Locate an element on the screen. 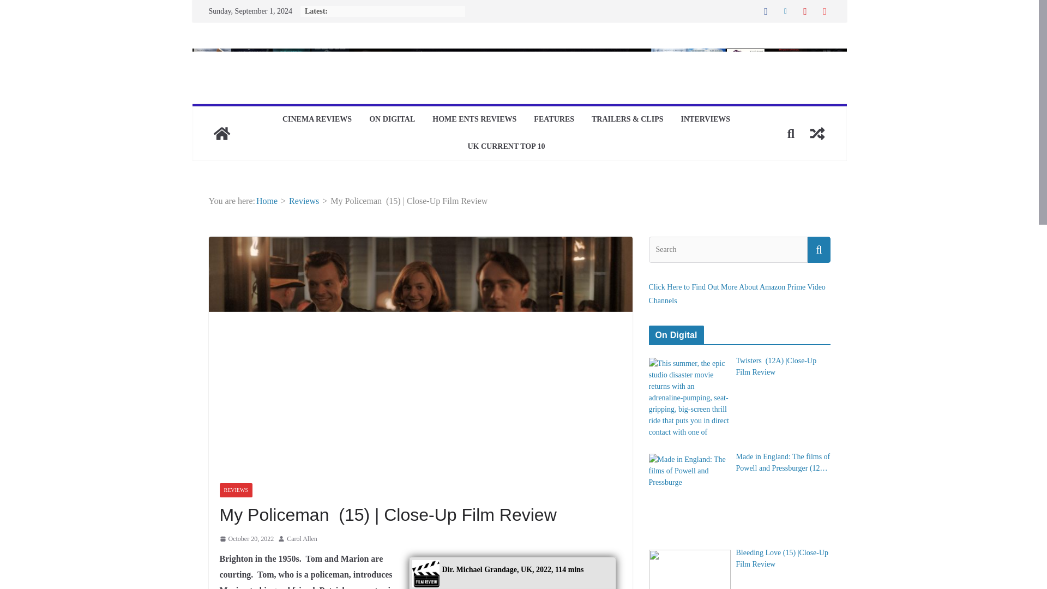 The height and width of the screenshot is (589, 1047). close-upfilm is located at coordinates (221, 133).